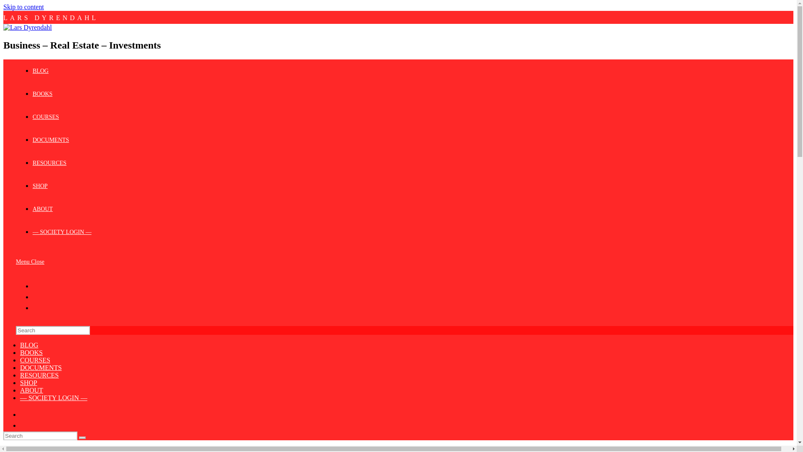 This screenshot has width=803, height=452. Describe the element at coordinates (51, 140) in the screenshot. I see `DOCUMENTS` at that location.